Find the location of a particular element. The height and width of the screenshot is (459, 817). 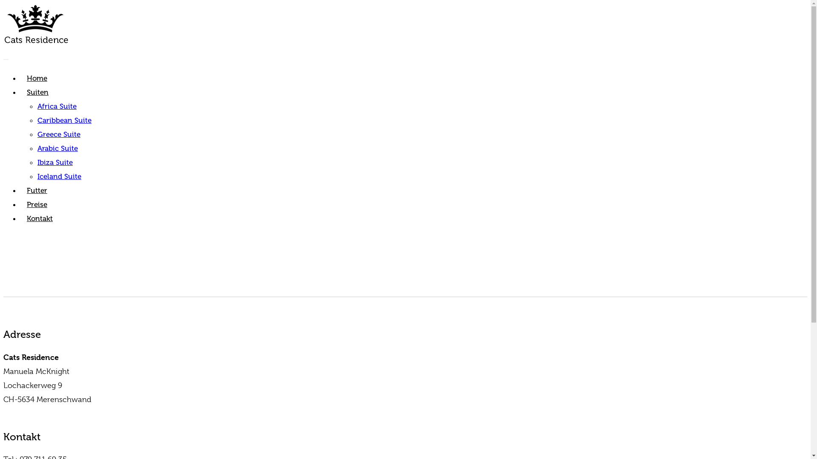

Arabic Suite is located at coordinates (58, 148).